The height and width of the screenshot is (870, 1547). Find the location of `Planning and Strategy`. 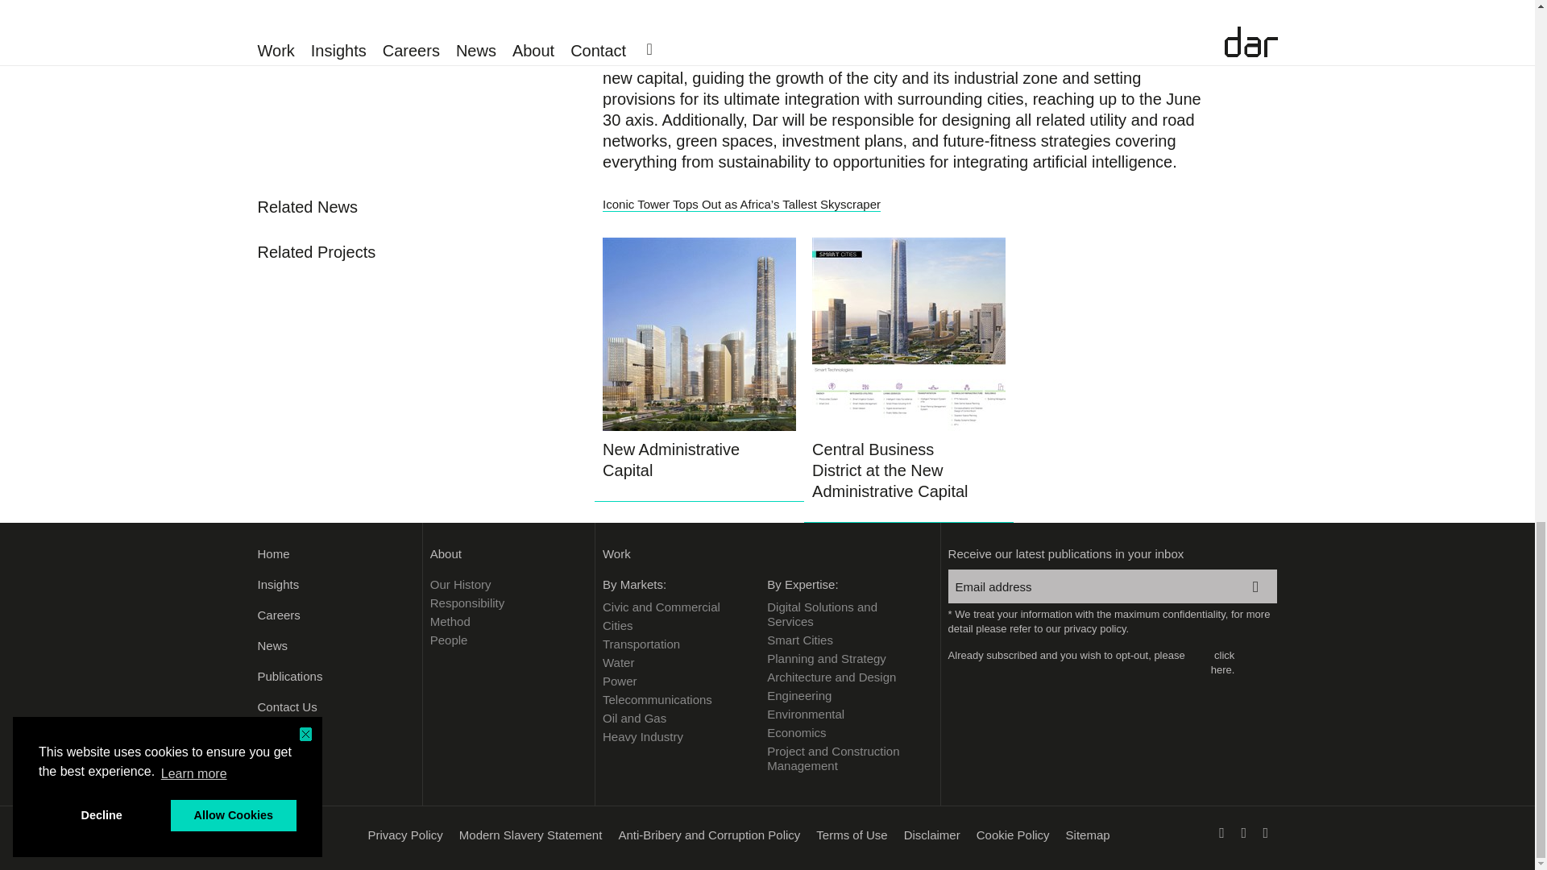

Planning and Strategy is located at coordinates (841, 659).